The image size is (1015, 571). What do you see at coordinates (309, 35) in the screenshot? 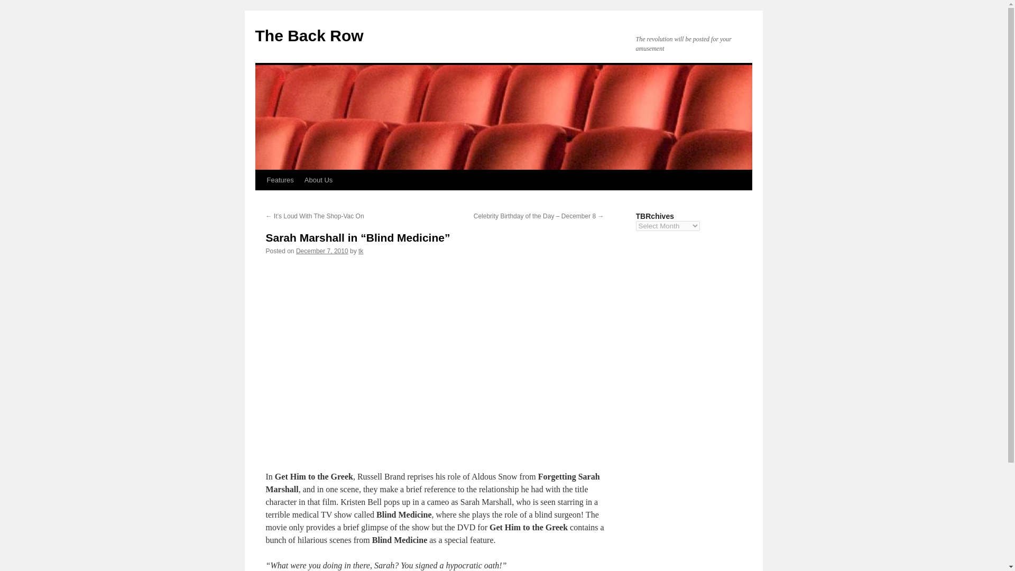
I see `The Back Row` at bounding box center [309, 35].